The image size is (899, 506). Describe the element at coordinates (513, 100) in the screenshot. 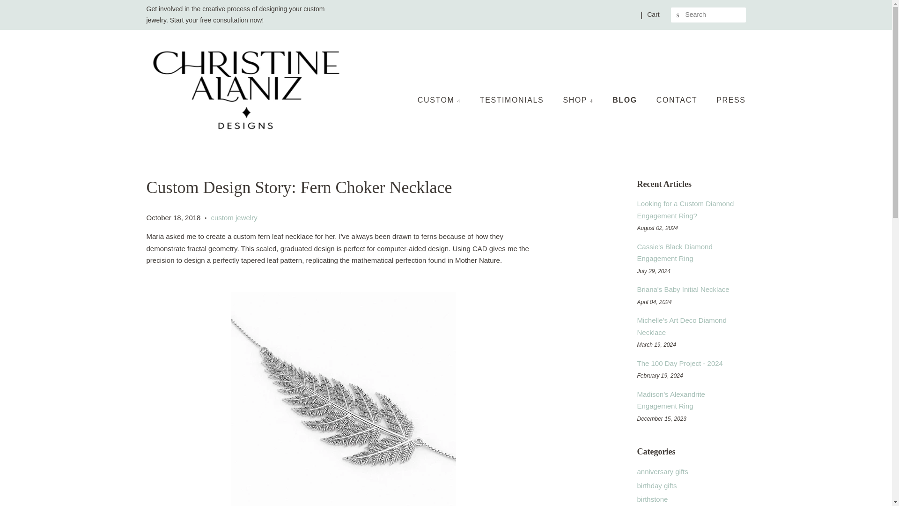

I see `TESTIMONIALS` at that location.